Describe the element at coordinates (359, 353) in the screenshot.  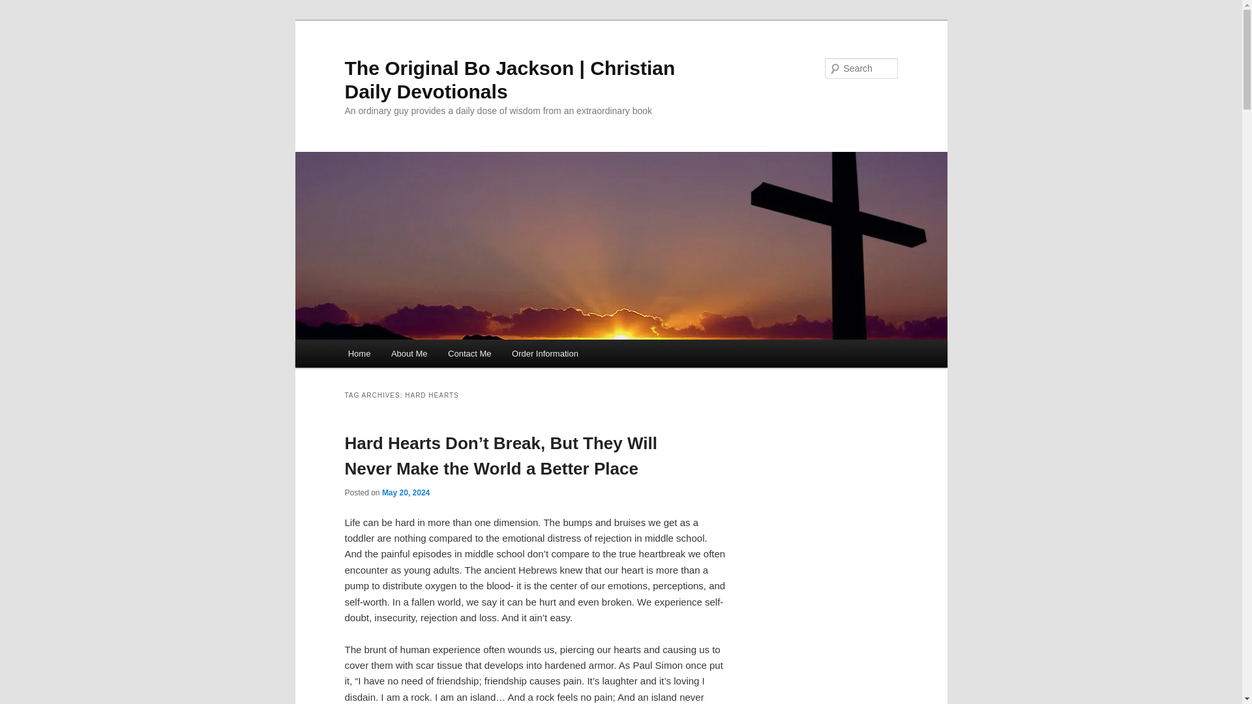
I see `Home` at that location.